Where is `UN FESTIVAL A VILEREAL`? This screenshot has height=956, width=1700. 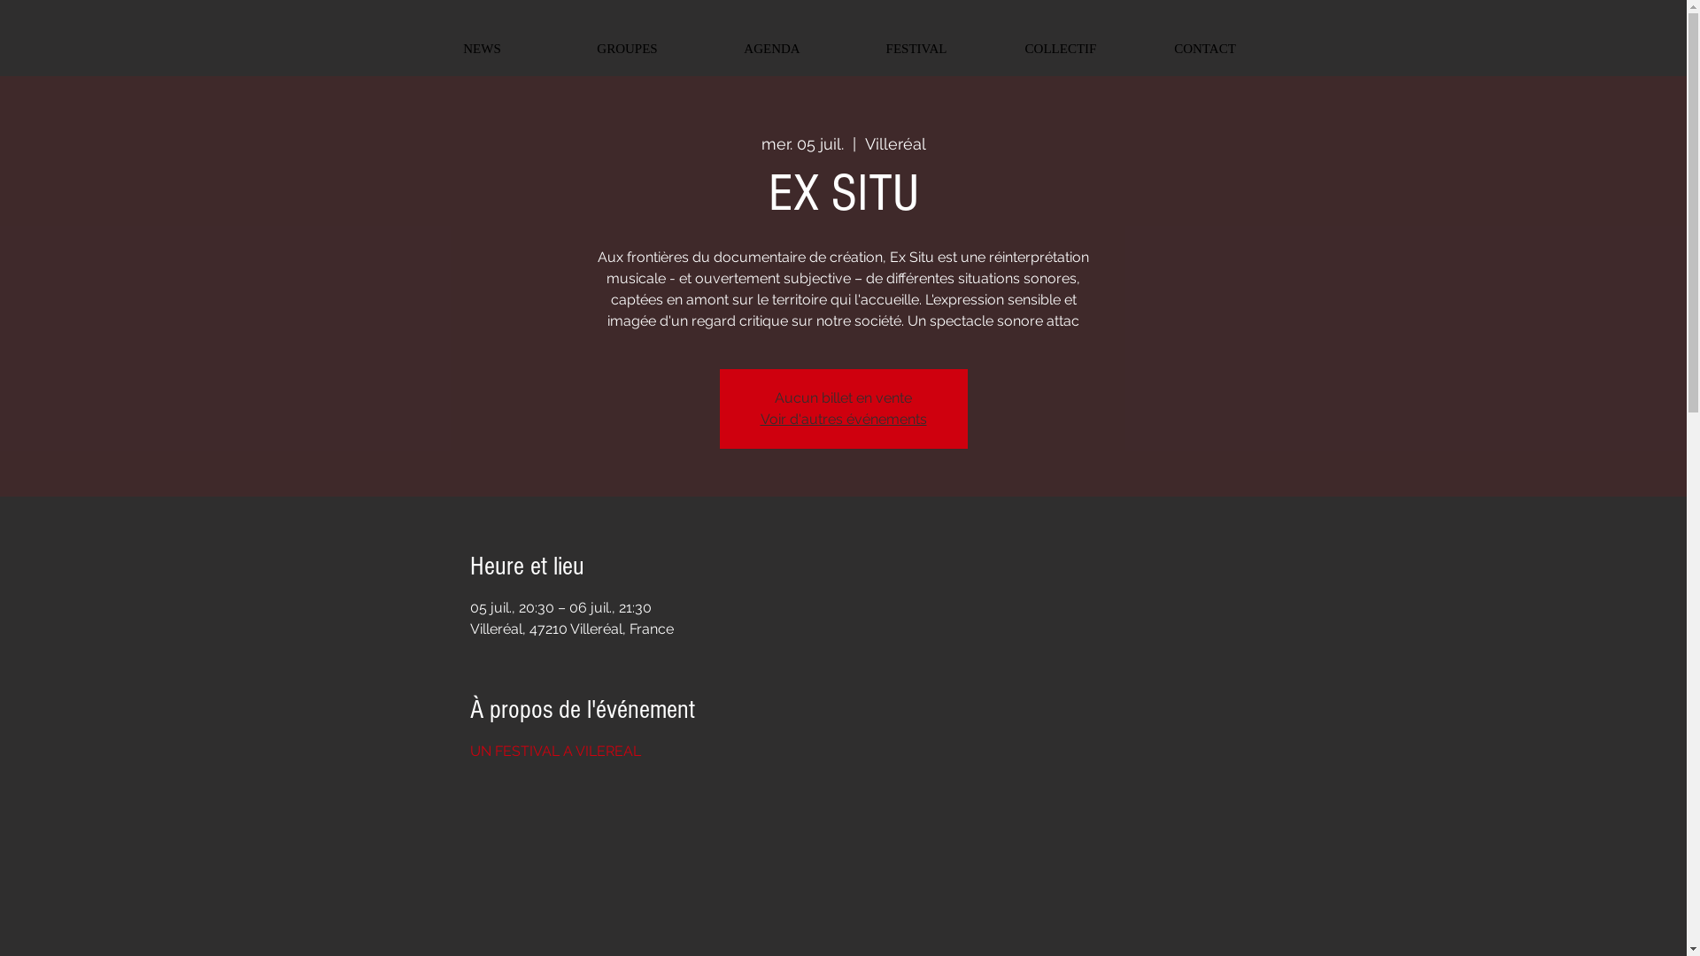
UN FESTIVAL A VILEREAL is located at coordinates (556, 751).